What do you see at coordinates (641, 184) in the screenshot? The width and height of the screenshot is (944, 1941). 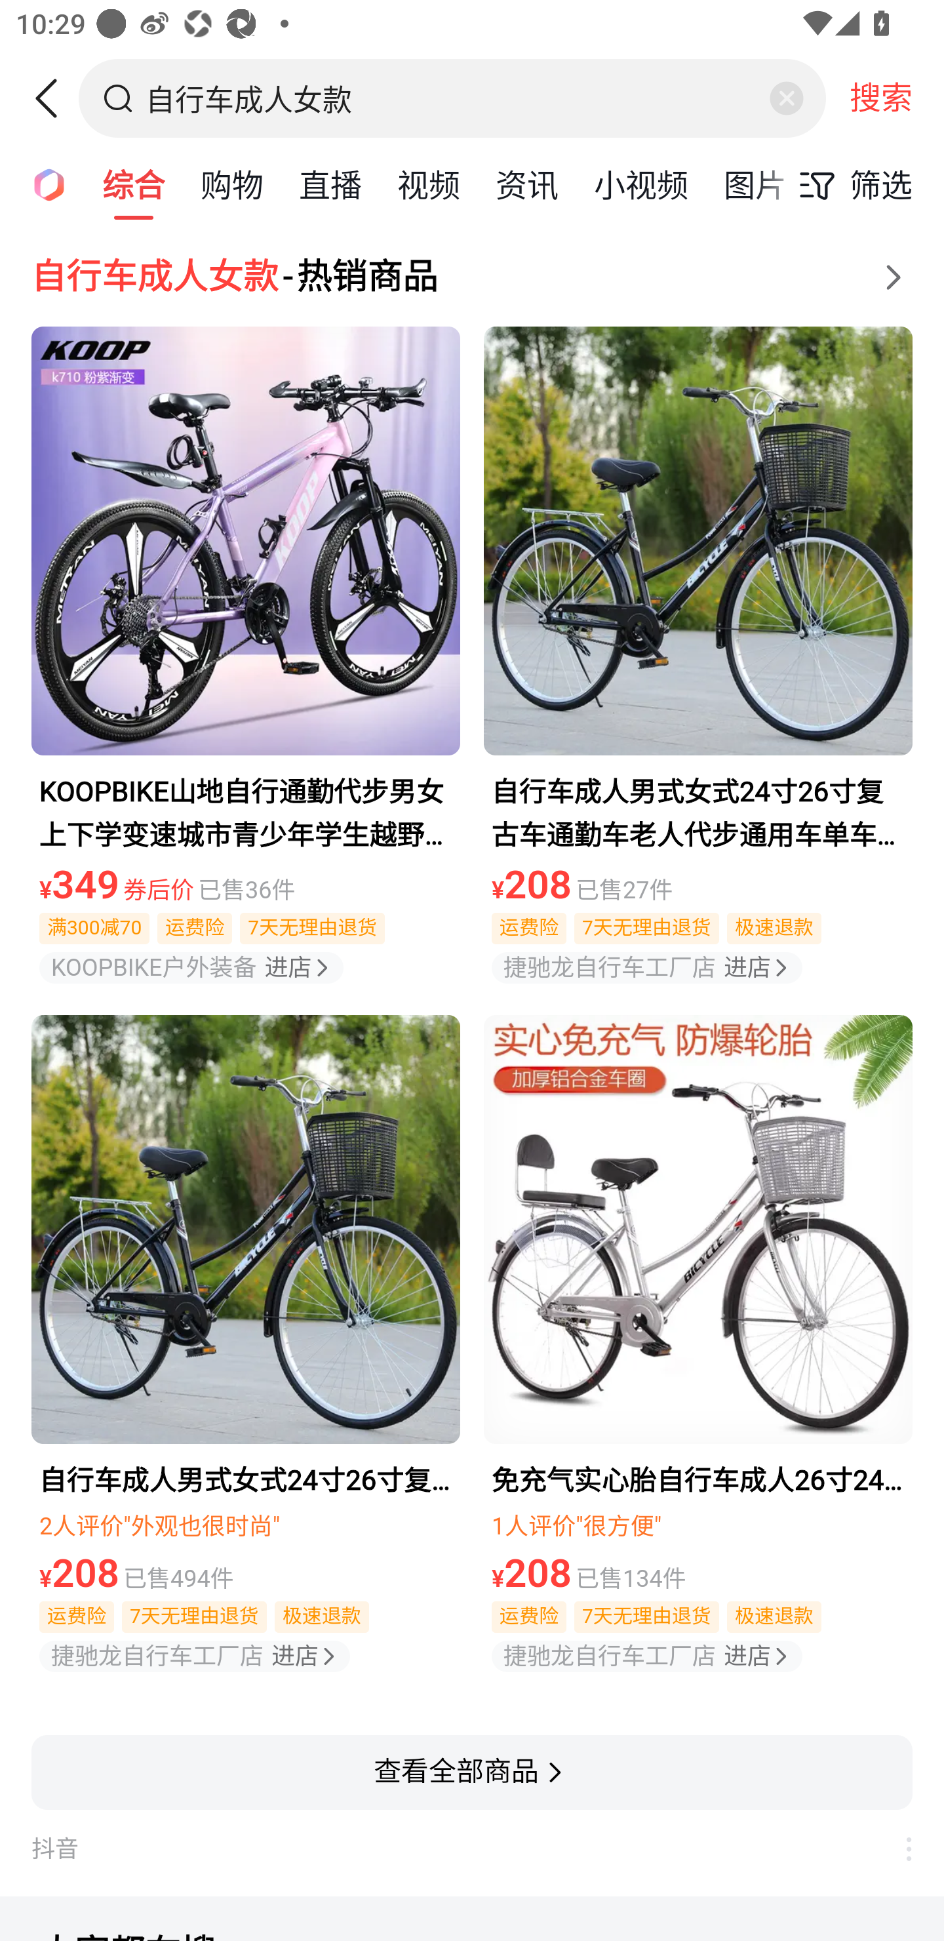 I see `小视频` at bounding box center [641, 184].